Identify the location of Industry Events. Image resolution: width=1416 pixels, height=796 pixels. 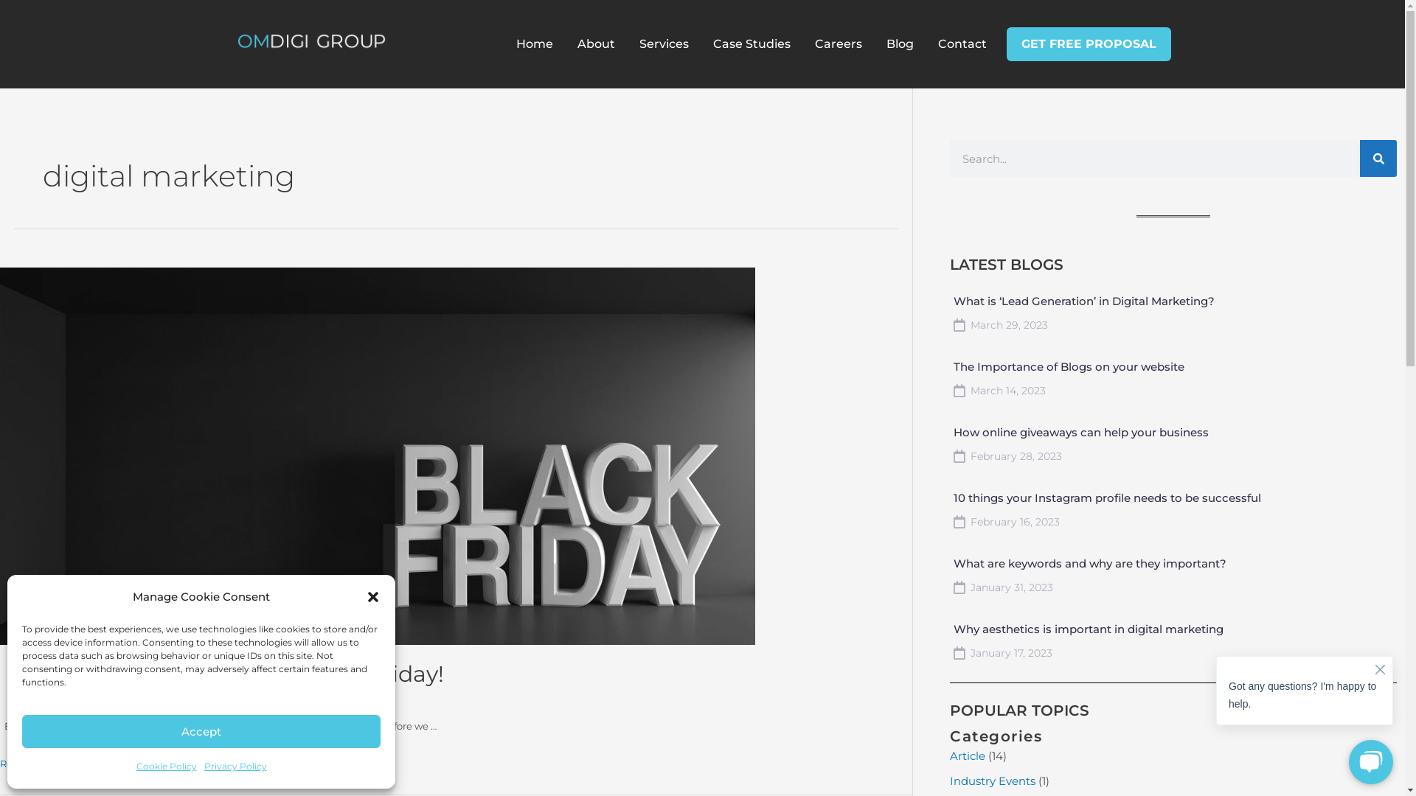
(993, 781).